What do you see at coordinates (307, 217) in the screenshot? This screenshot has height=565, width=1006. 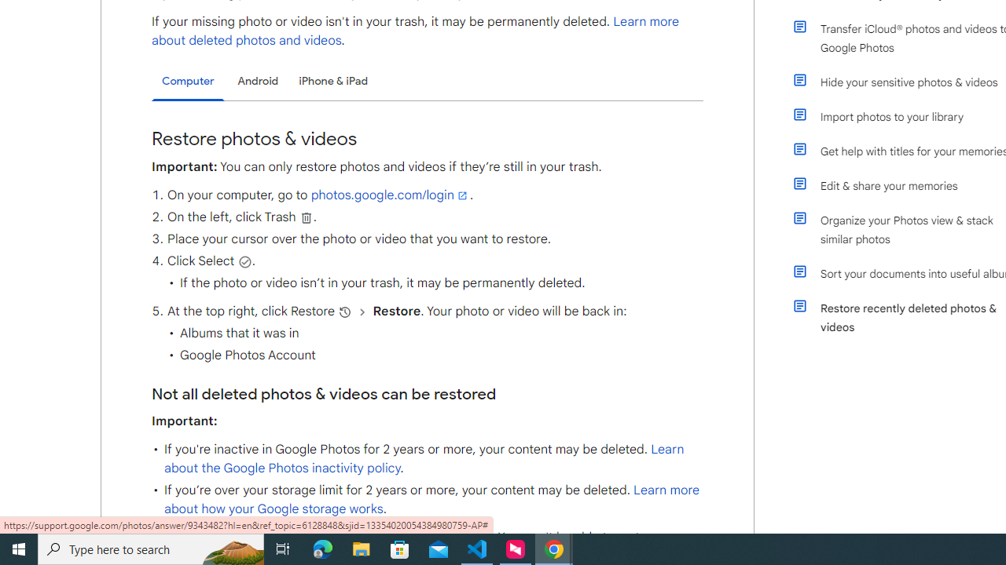 I see `Delete` at bounding box center [307, 217].